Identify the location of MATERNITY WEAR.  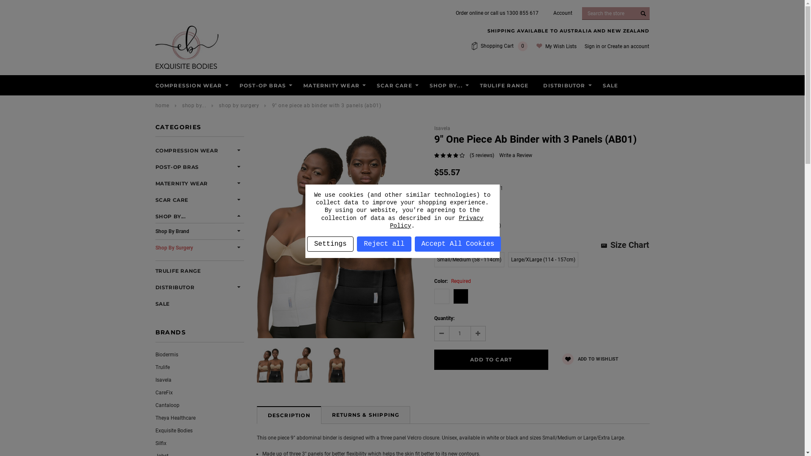
(331, 86).